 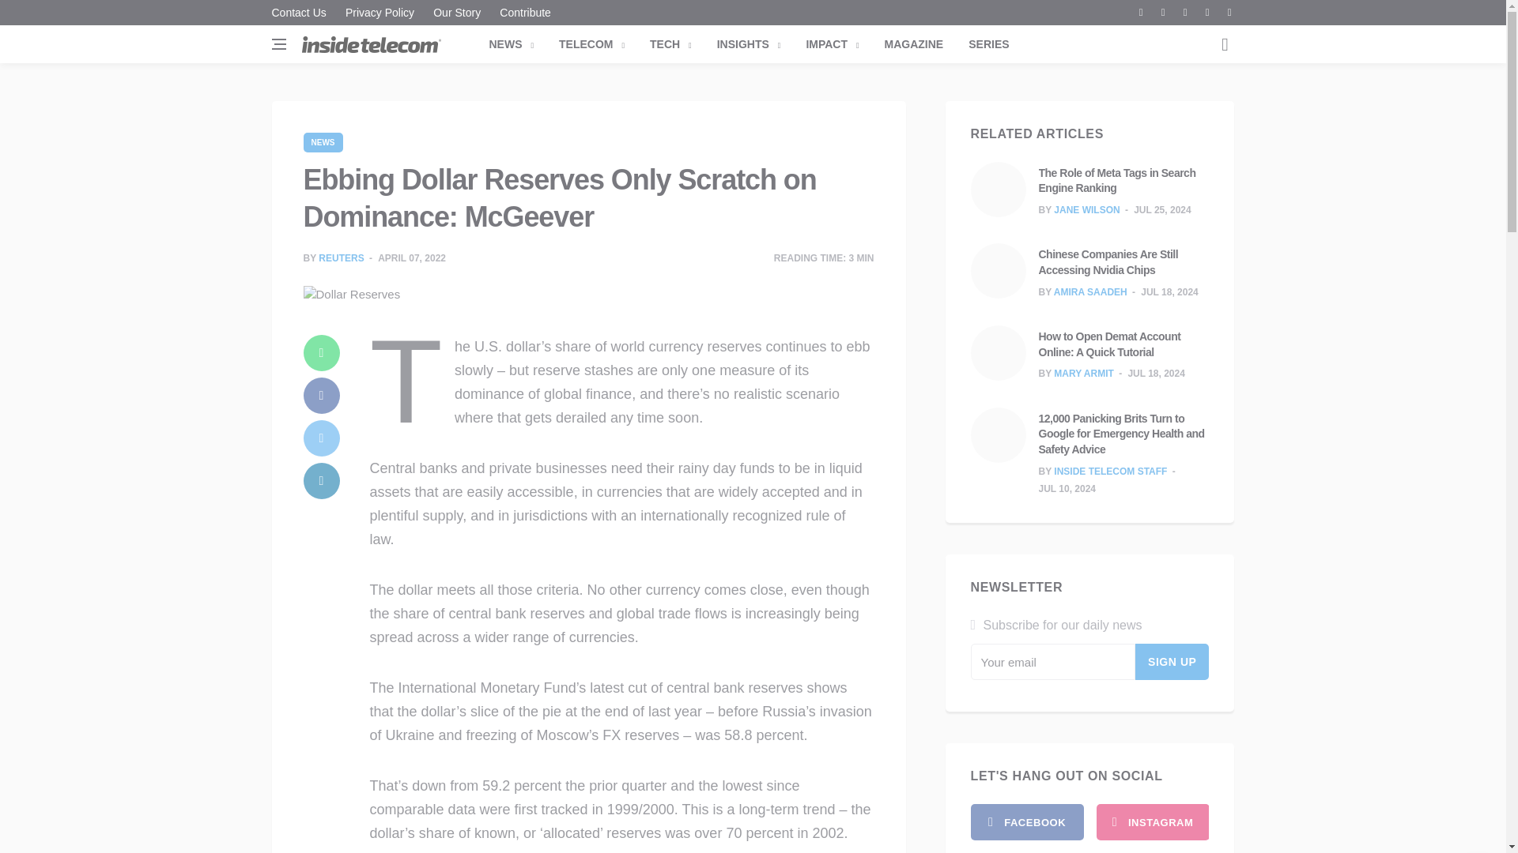 I want to click on instagram, so click(x=1152, y=821).